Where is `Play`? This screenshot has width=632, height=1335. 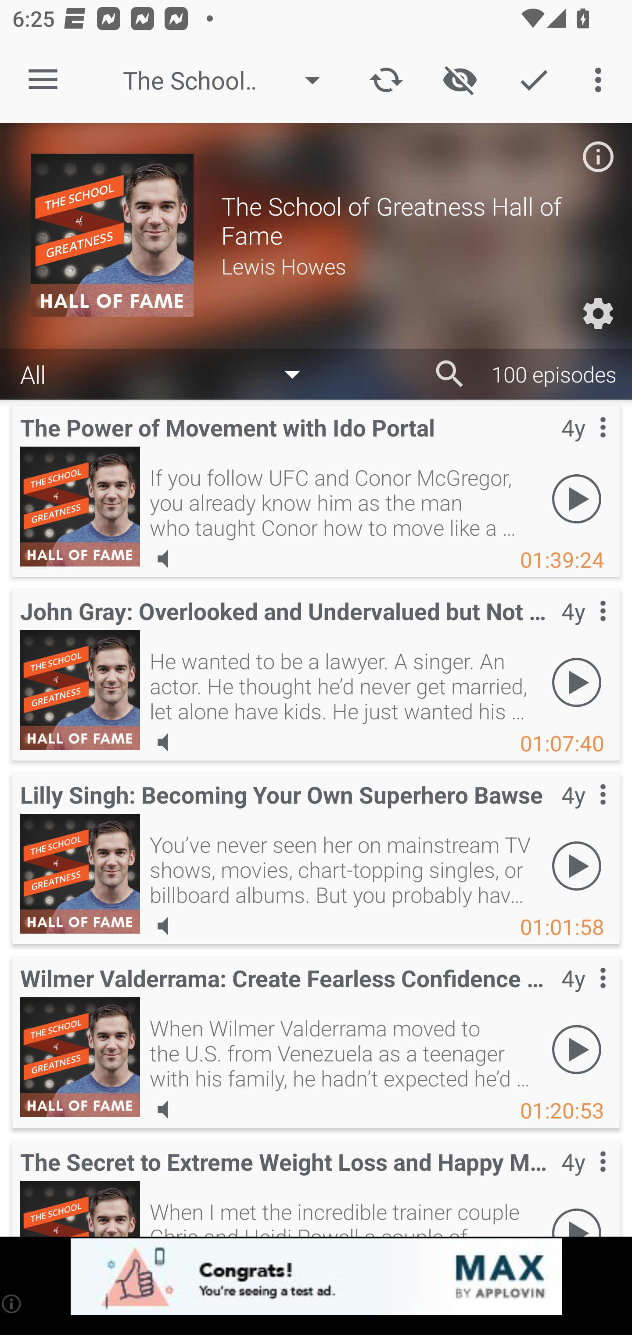
Play is located at coordinates (577, 1049).